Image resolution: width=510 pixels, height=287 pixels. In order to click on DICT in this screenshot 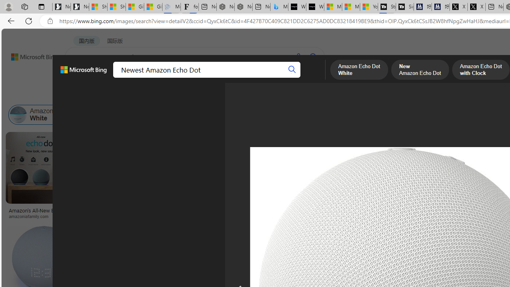, I will do `click(251, 78)`.